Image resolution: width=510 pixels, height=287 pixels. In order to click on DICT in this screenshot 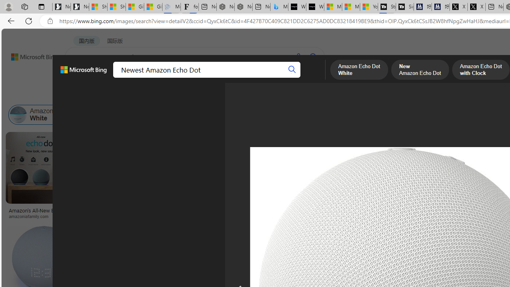, I will do `click(251, 78)`.